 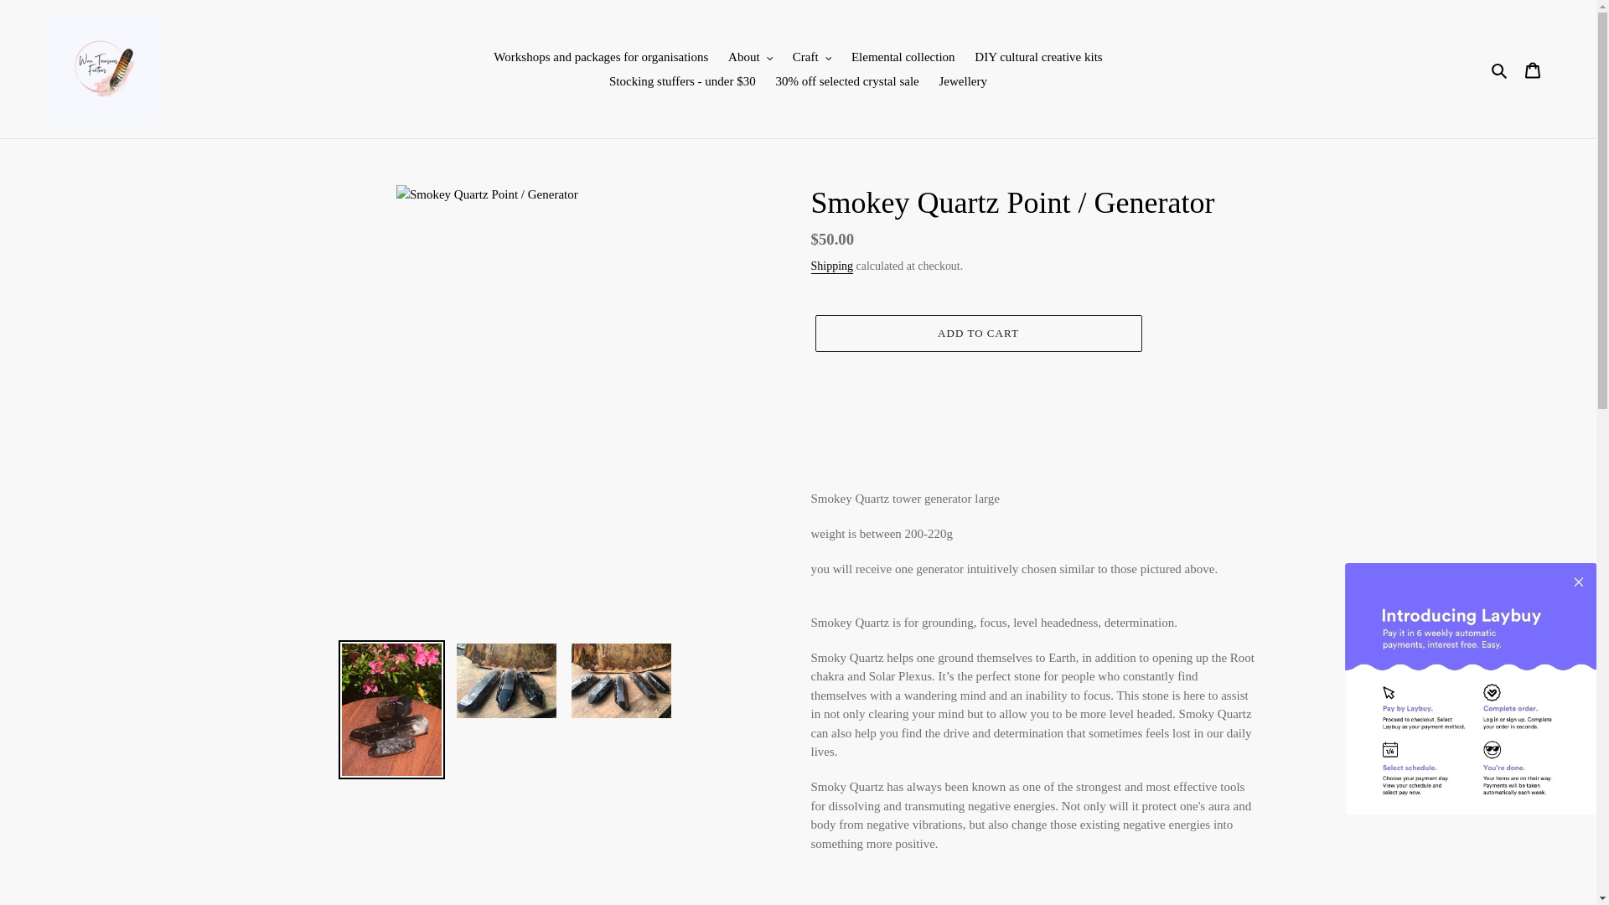 I want to click on Cart, so click(x=1533, y=69).